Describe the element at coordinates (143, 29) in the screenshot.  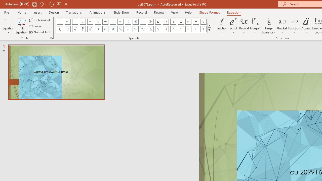
I see `Equation Symbol Degrees Celsius` at that location.